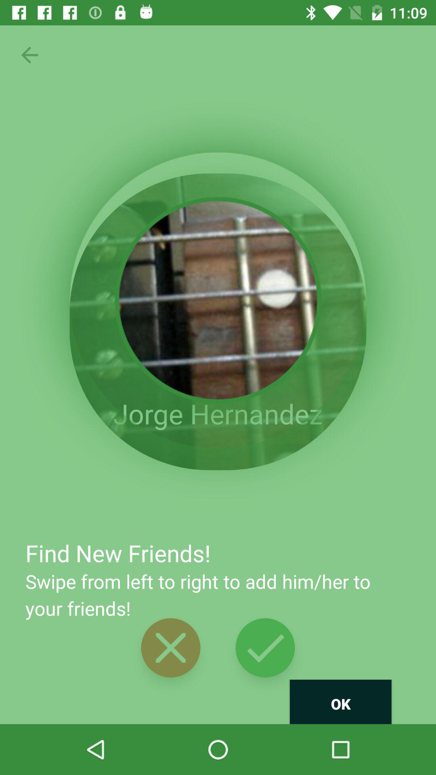  Describe the element at coordinates (30, 55) in the screenshot. I see `go back` at that location.